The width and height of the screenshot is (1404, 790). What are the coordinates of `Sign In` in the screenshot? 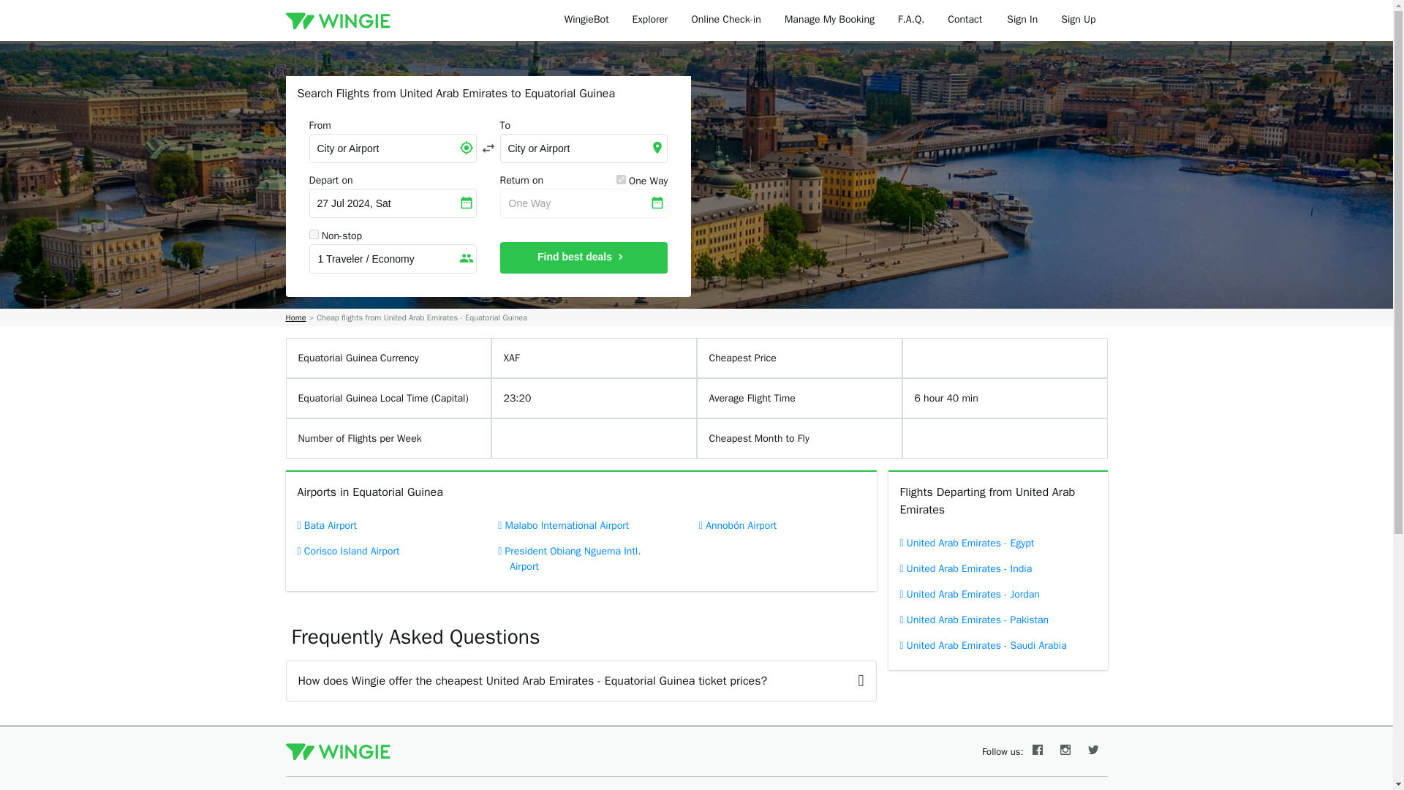 It's located at (1022, 20).